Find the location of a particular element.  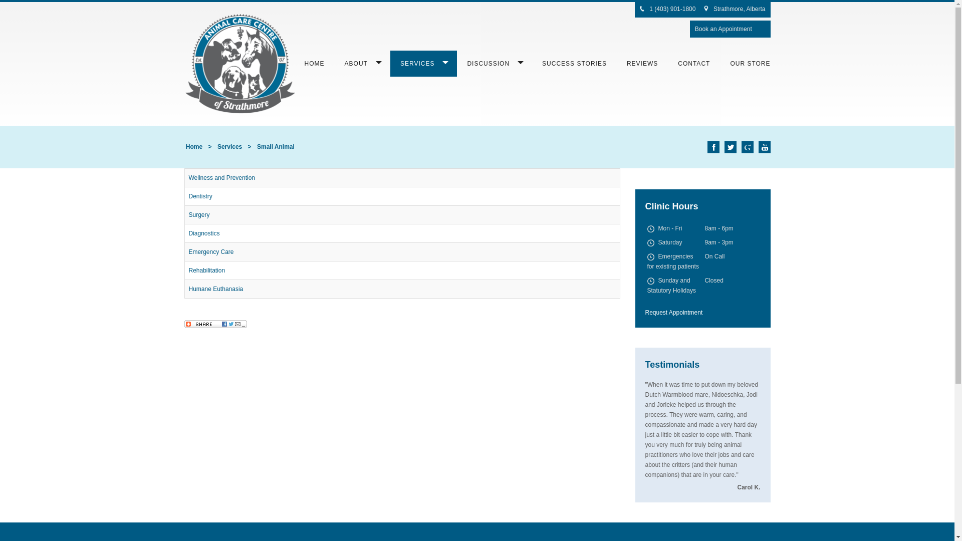

Google+ is located at coordinates (748, 147).